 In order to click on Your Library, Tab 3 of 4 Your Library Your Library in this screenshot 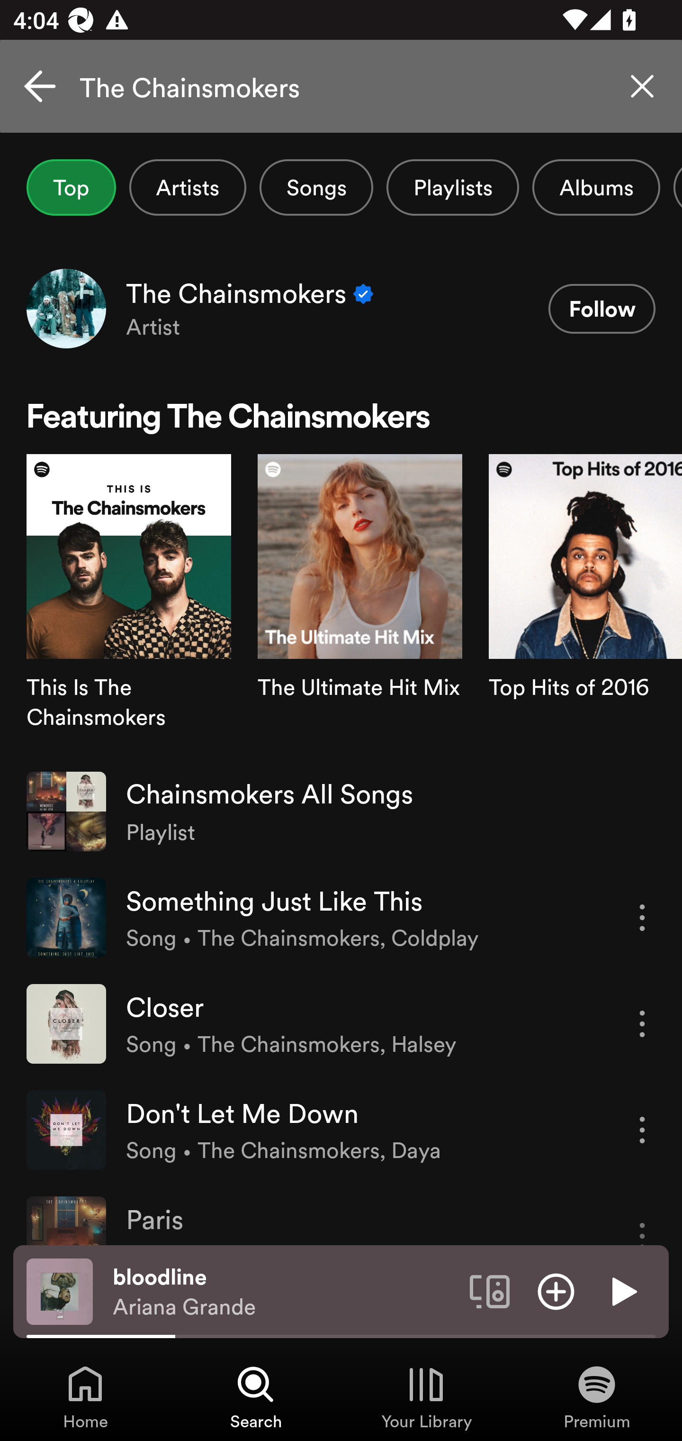, I will do `click(426, 1396)`.